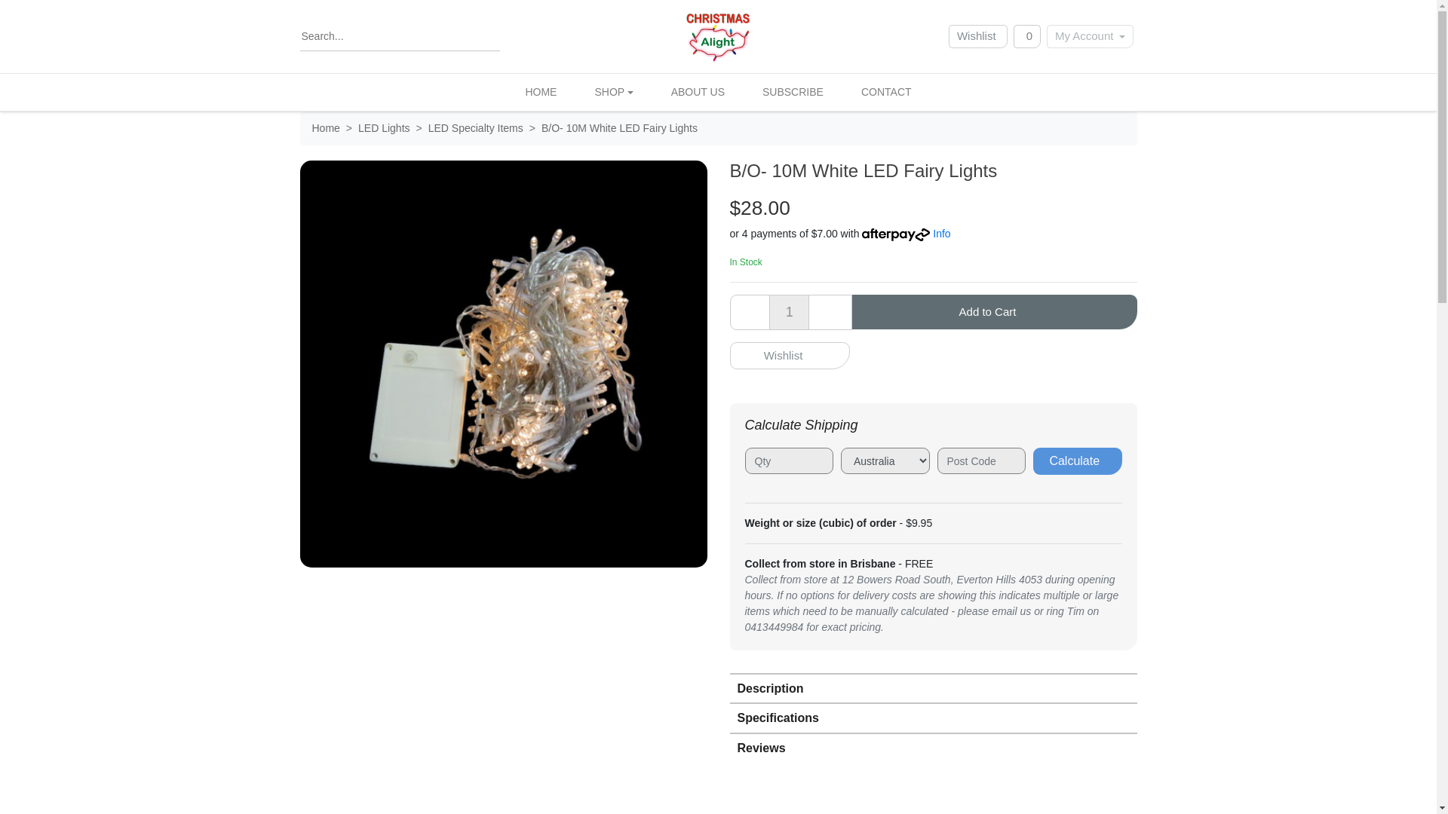 The height and width of the screenshot is (814, 1448). I want to click on Christmas Alight, so click(718, 36).